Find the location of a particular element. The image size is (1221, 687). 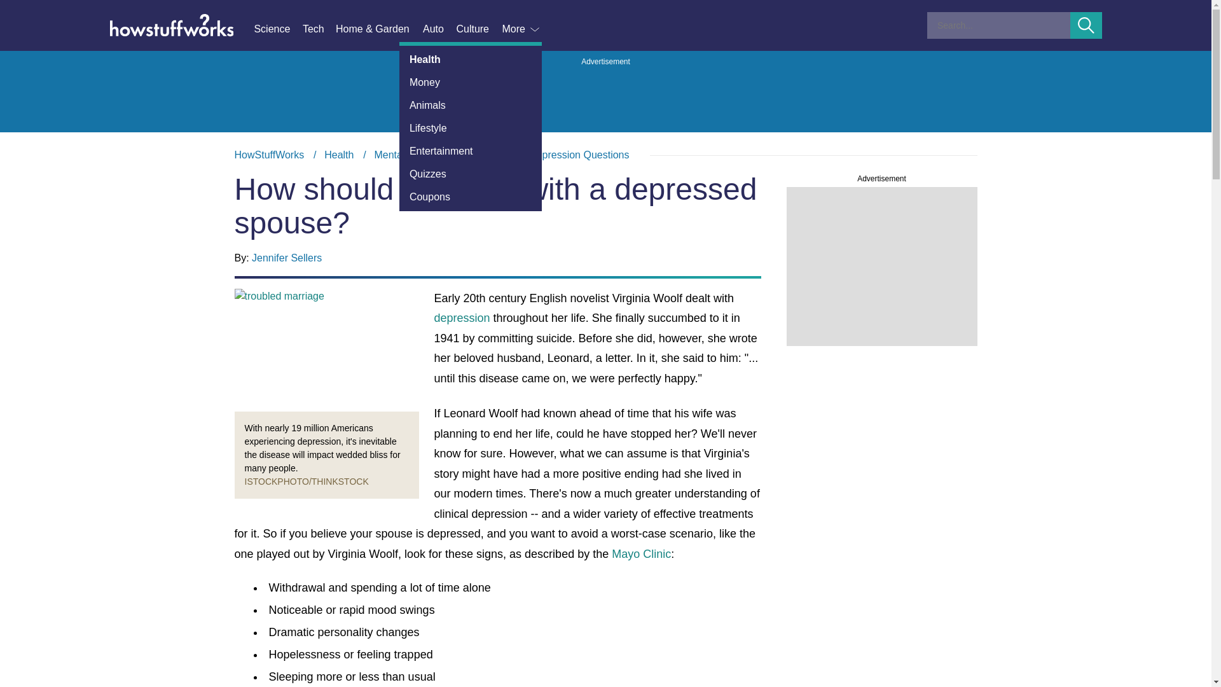

HowStuffWorks is located at coordinates (269, 155).